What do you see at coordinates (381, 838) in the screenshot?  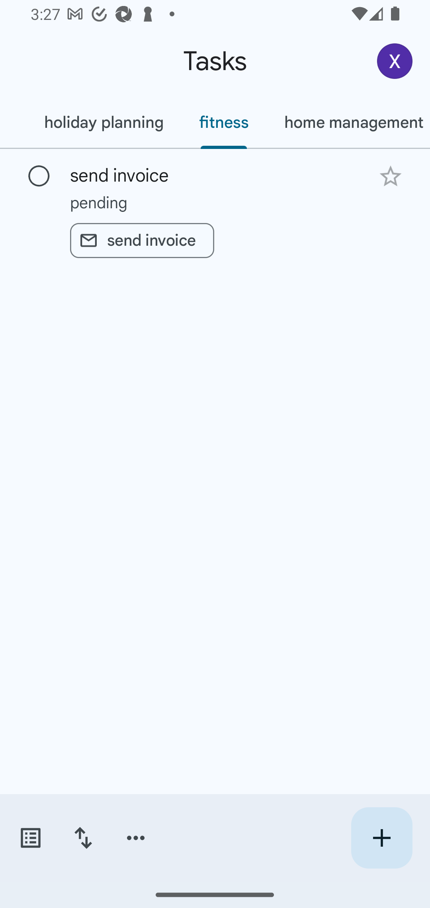 I see `Create new task` at bounding box center [381, 838].